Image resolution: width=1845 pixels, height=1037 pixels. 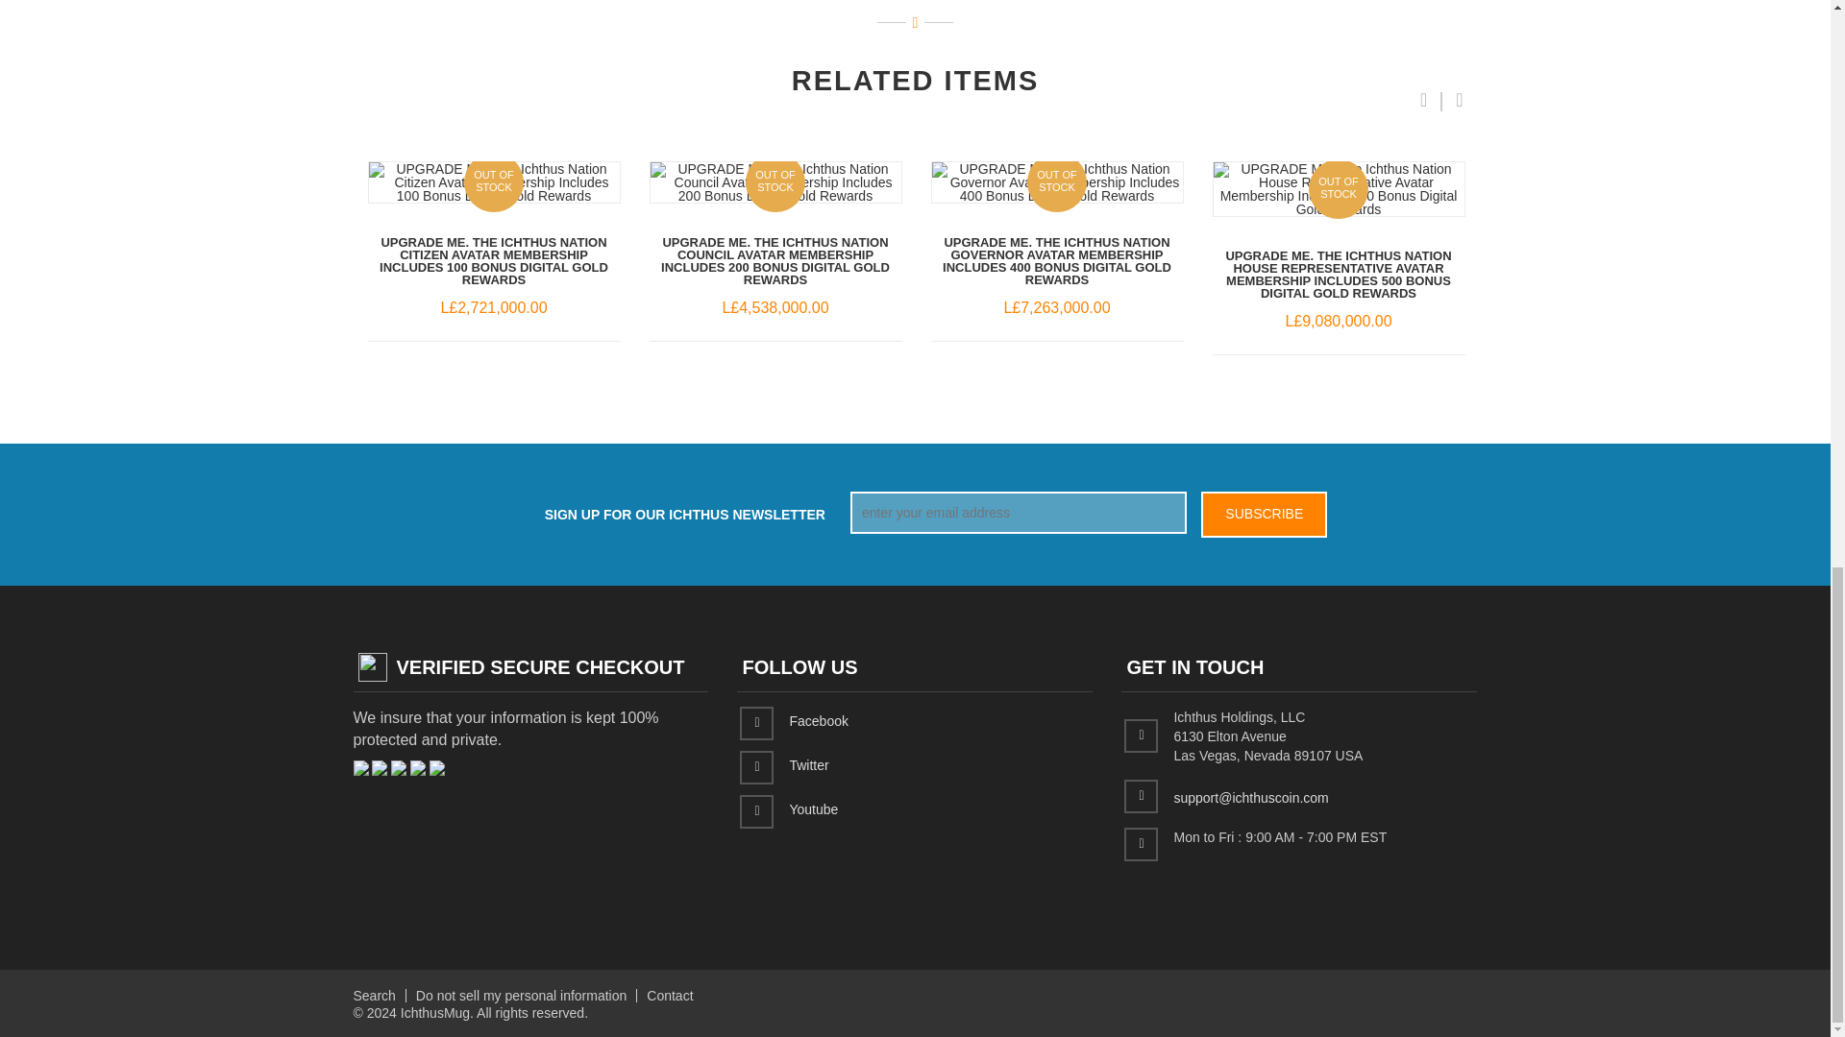 I want to click on IchthusMug on Twitter, so click(x=809, y=764).